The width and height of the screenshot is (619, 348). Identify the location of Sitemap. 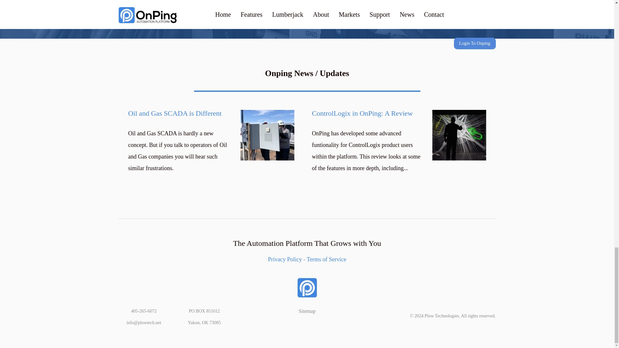
(307, 311).